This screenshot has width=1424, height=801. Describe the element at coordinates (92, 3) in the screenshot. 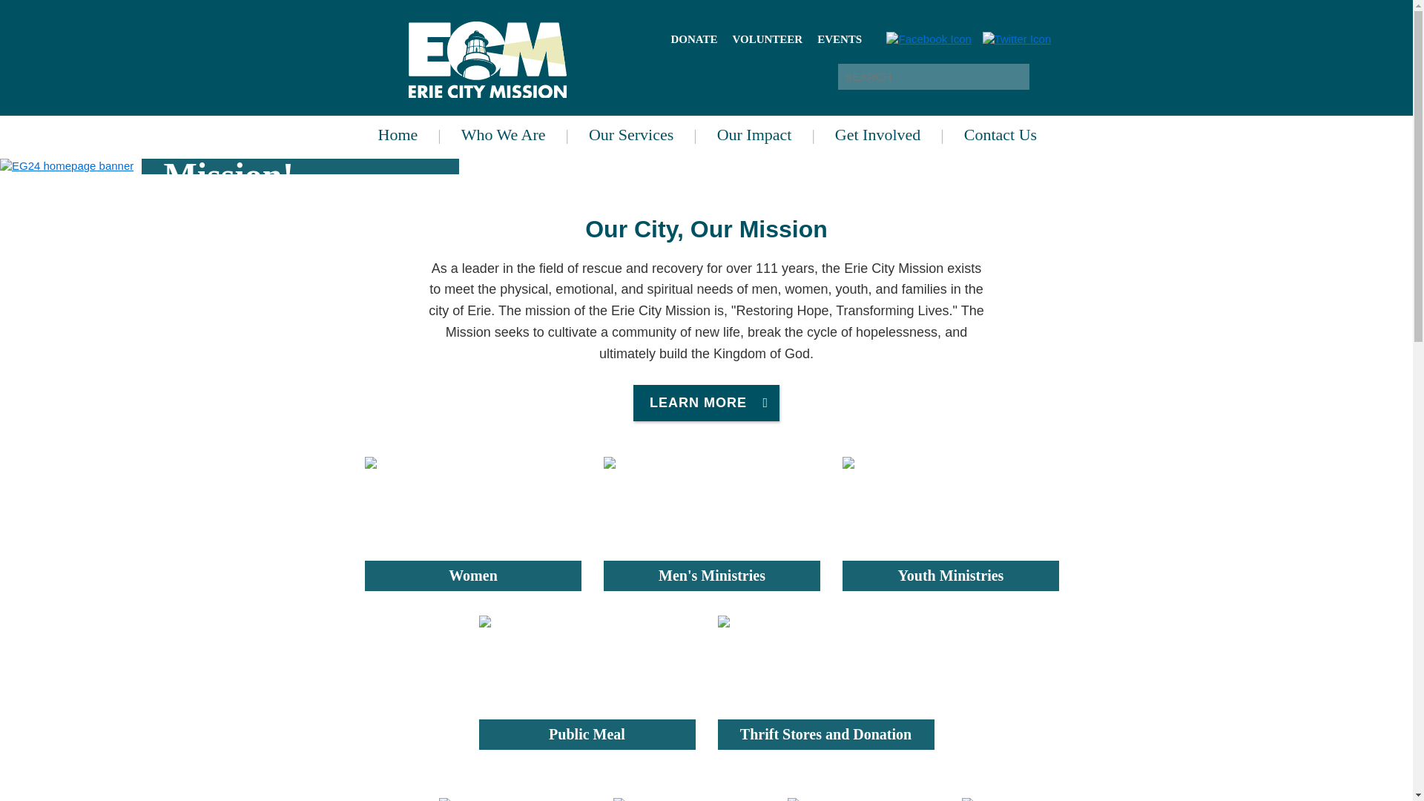

I see `Skip to main content` at that location.